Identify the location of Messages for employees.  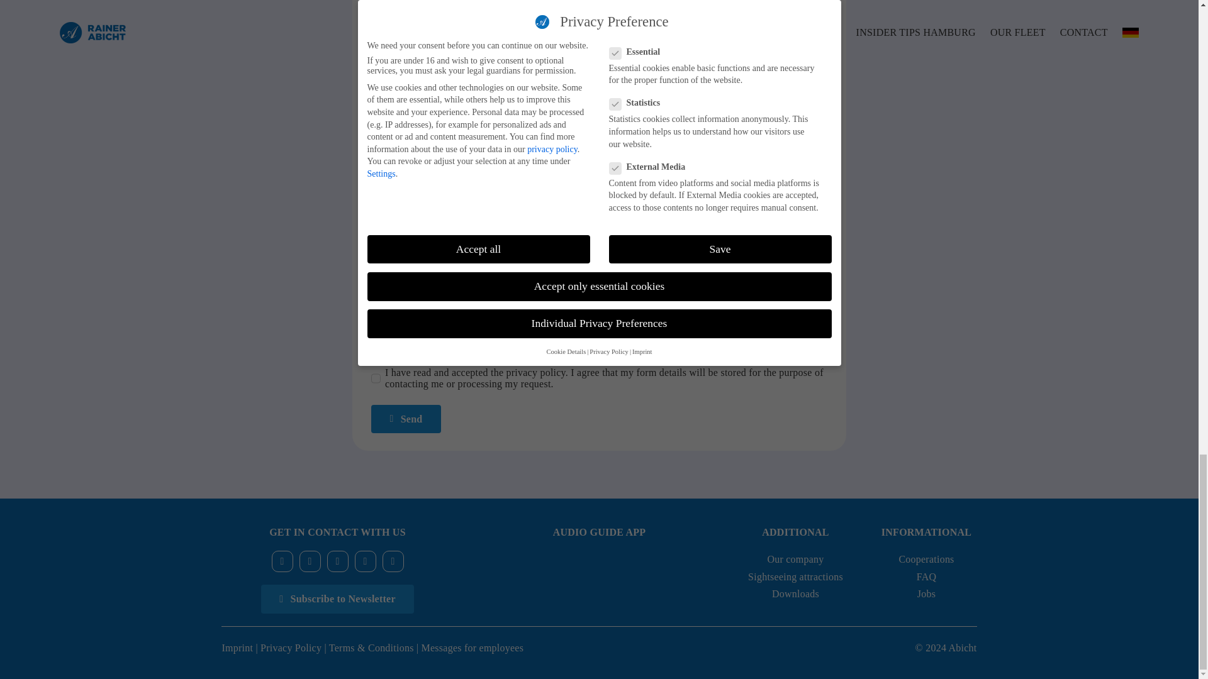
(473, 648).